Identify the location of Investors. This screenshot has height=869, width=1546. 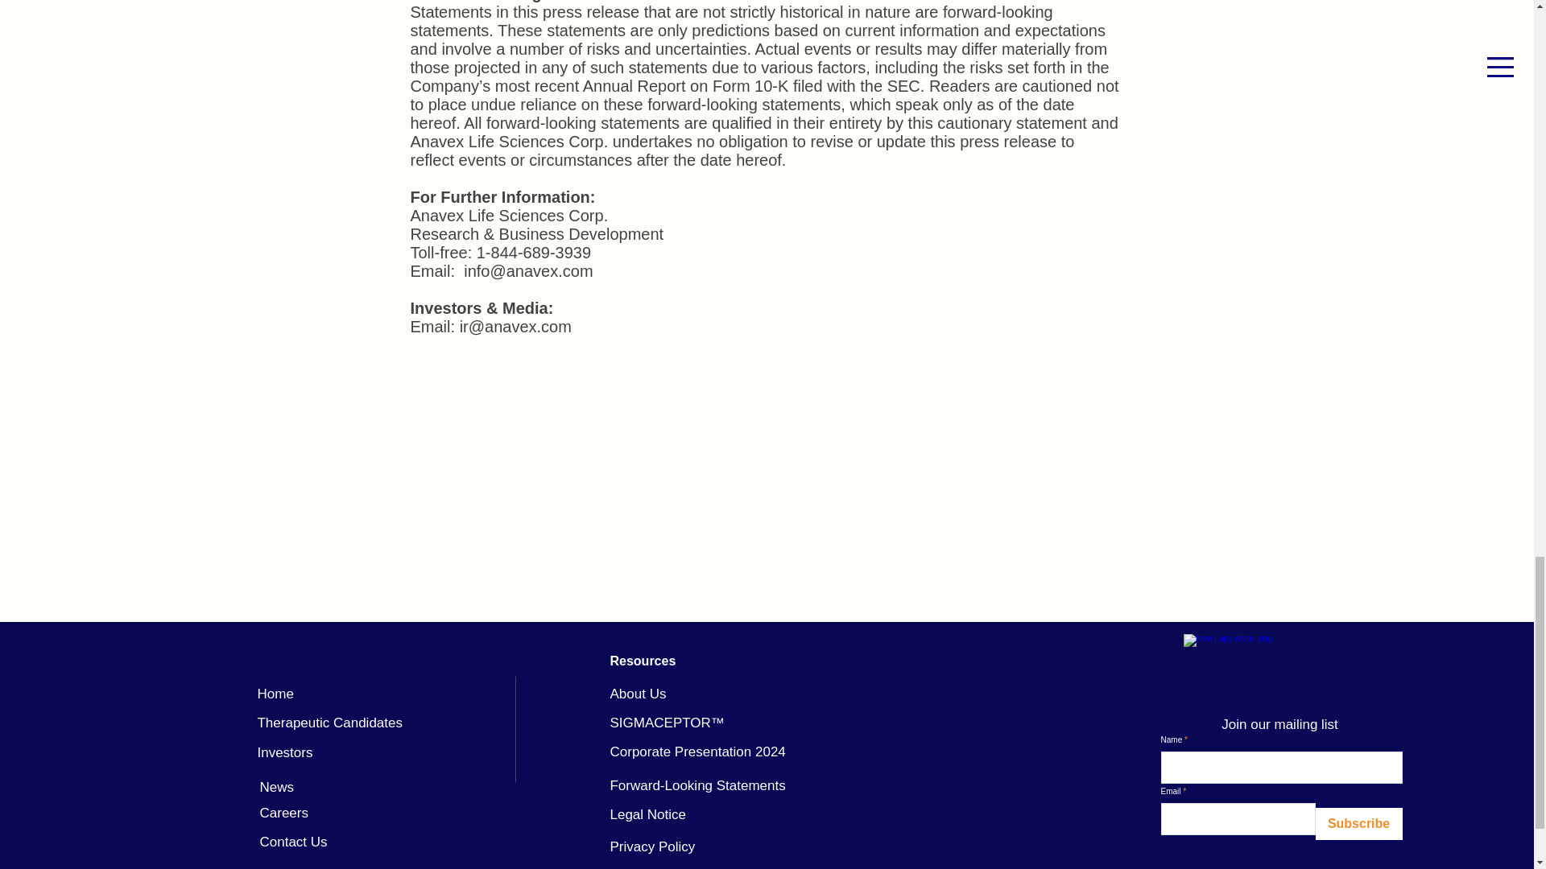
(283, 752).